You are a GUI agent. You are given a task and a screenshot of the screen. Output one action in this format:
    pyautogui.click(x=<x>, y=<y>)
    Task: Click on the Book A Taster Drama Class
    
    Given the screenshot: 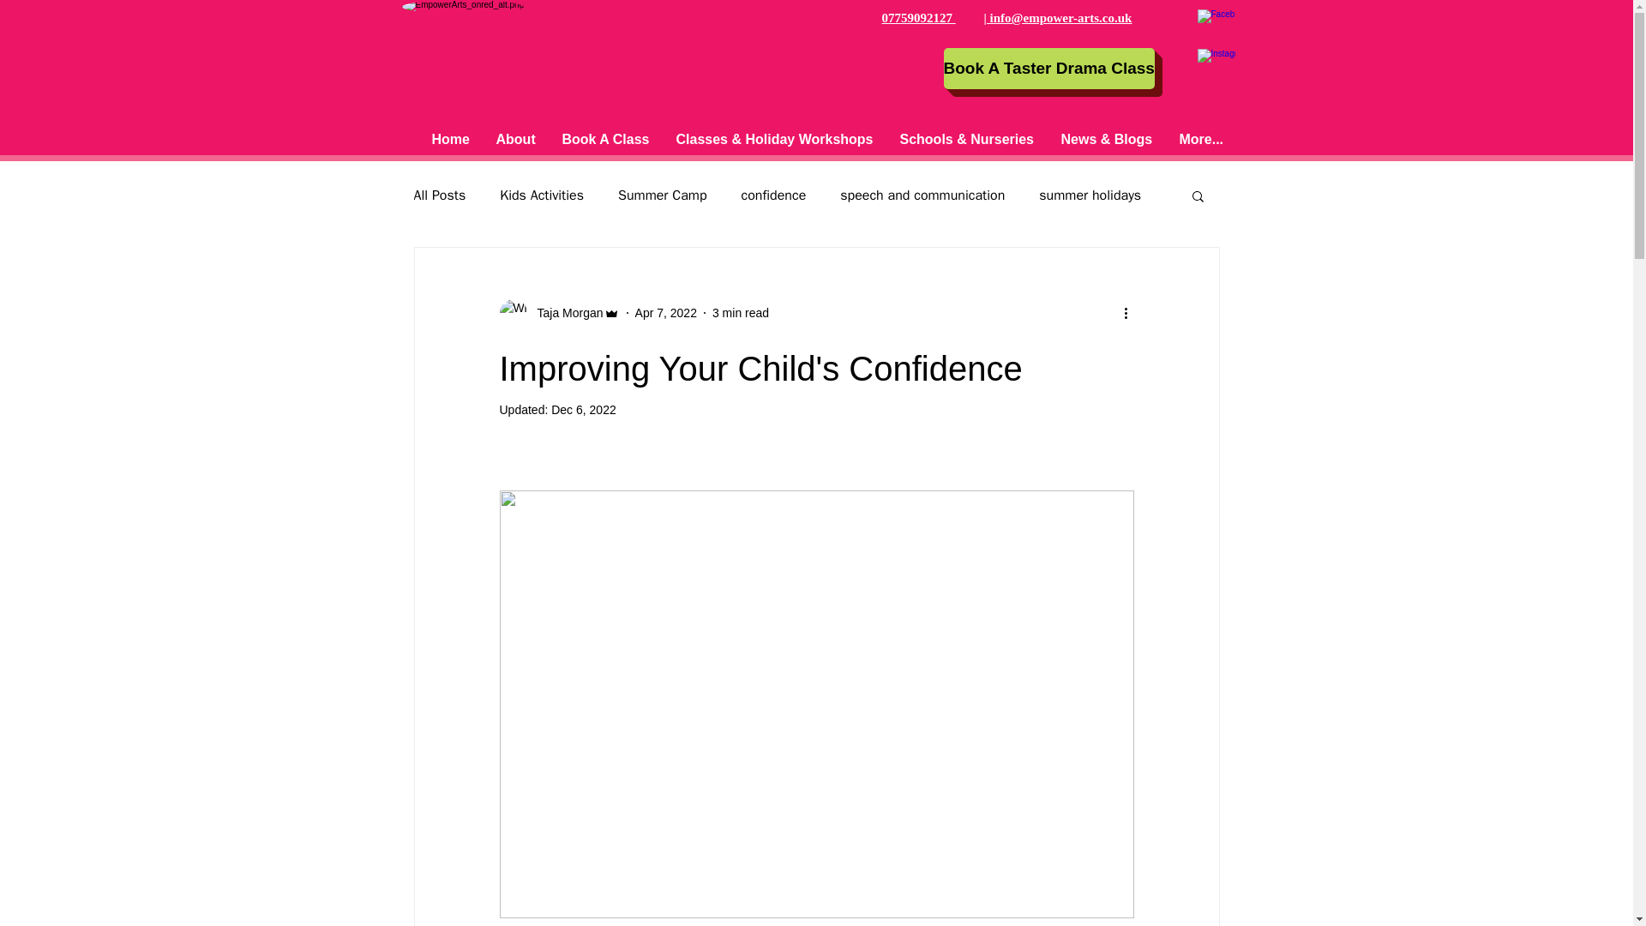 What is the action you would take?
    pyautogui.click(x=1048, y=69)
    